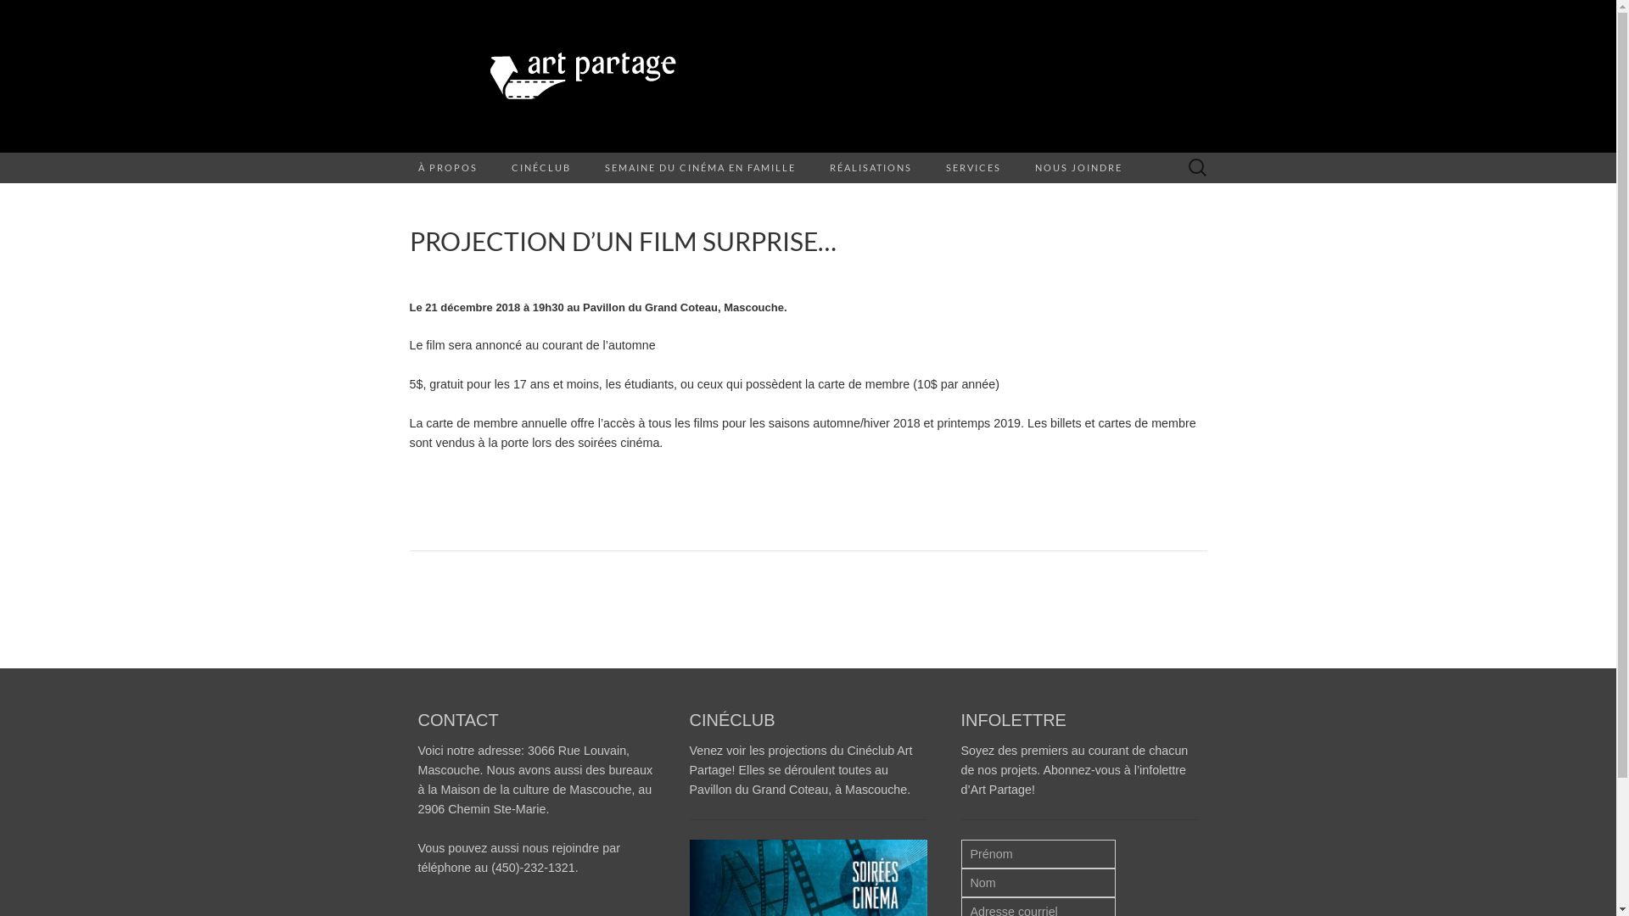 This screenshot has width=1629, height=916. Describe the element at coordinates (808, 76) in the screenshot. I see `Art Partage` at that location.